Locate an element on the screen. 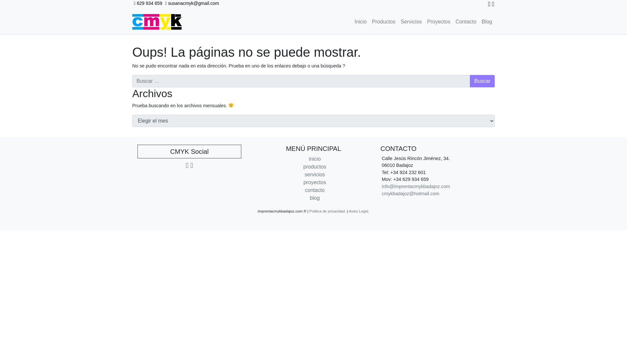 This screenshot has height=352, width=627. Servicios is located at coordinates (411, 22).